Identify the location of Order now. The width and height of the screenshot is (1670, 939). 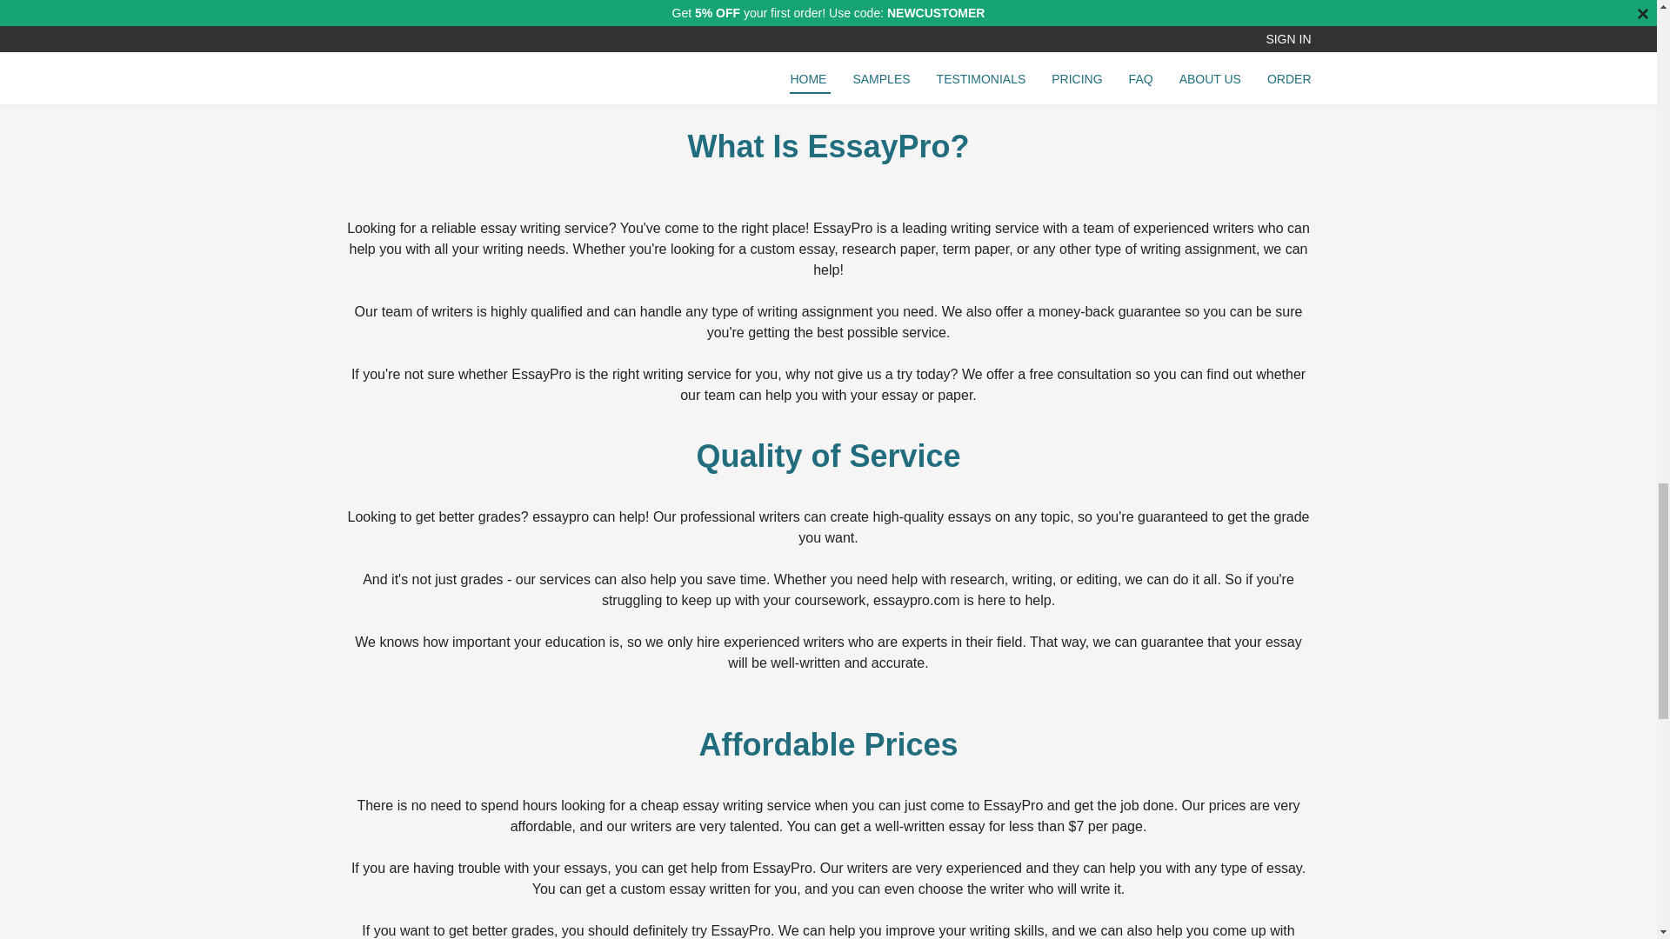
(828, 7).